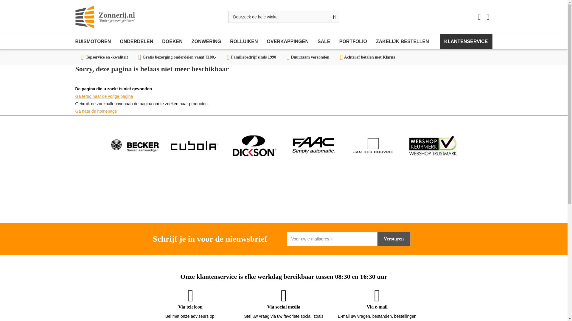 The image size is (572, 321). I want to click on ONDERDELEN, so click(136, 42).